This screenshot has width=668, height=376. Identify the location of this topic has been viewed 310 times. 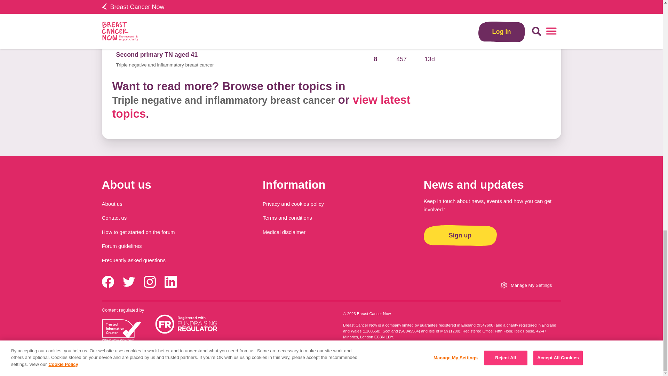
(401, 22).